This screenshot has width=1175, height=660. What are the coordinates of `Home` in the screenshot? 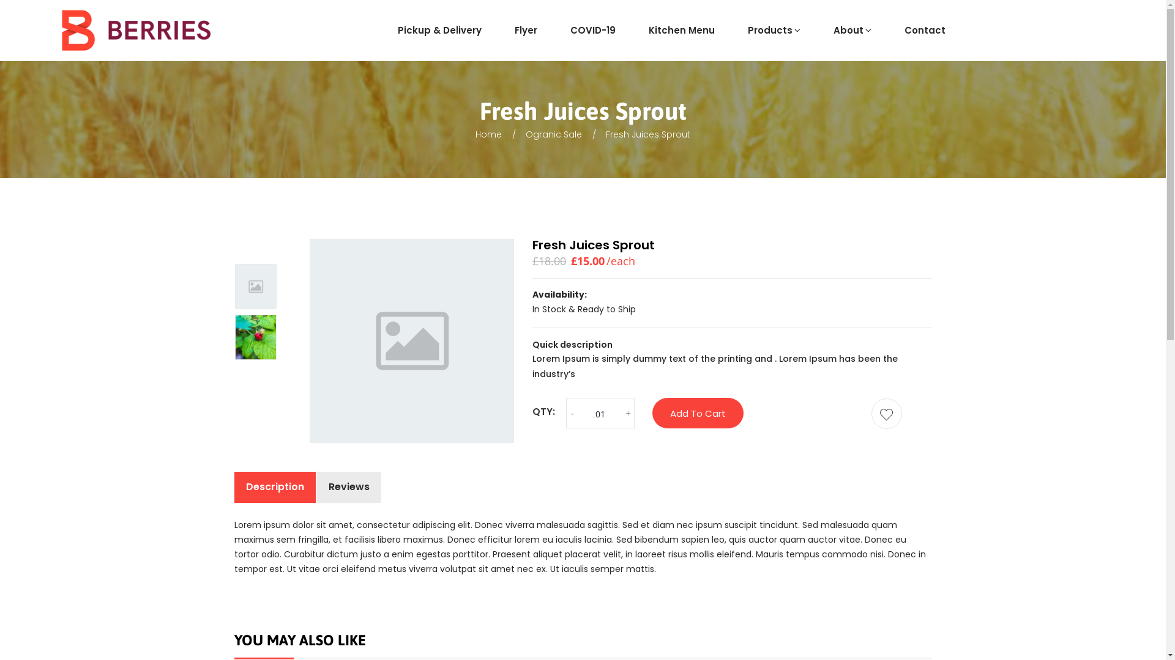 It's located at (488, 134).